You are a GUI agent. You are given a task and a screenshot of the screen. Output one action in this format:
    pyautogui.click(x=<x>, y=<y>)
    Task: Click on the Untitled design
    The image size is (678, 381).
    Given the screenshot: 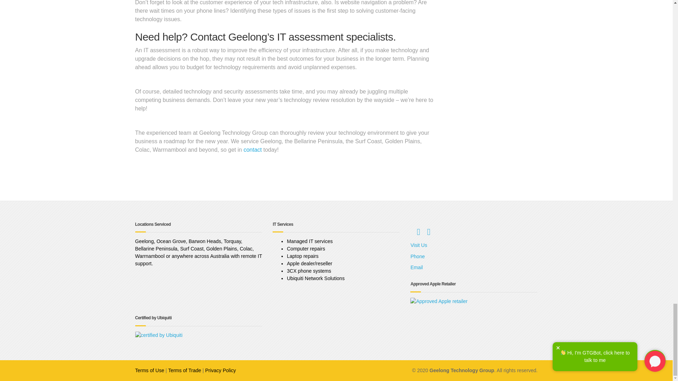 What is the action you would take?
    pyautogui.click(x=439, y=301)
    